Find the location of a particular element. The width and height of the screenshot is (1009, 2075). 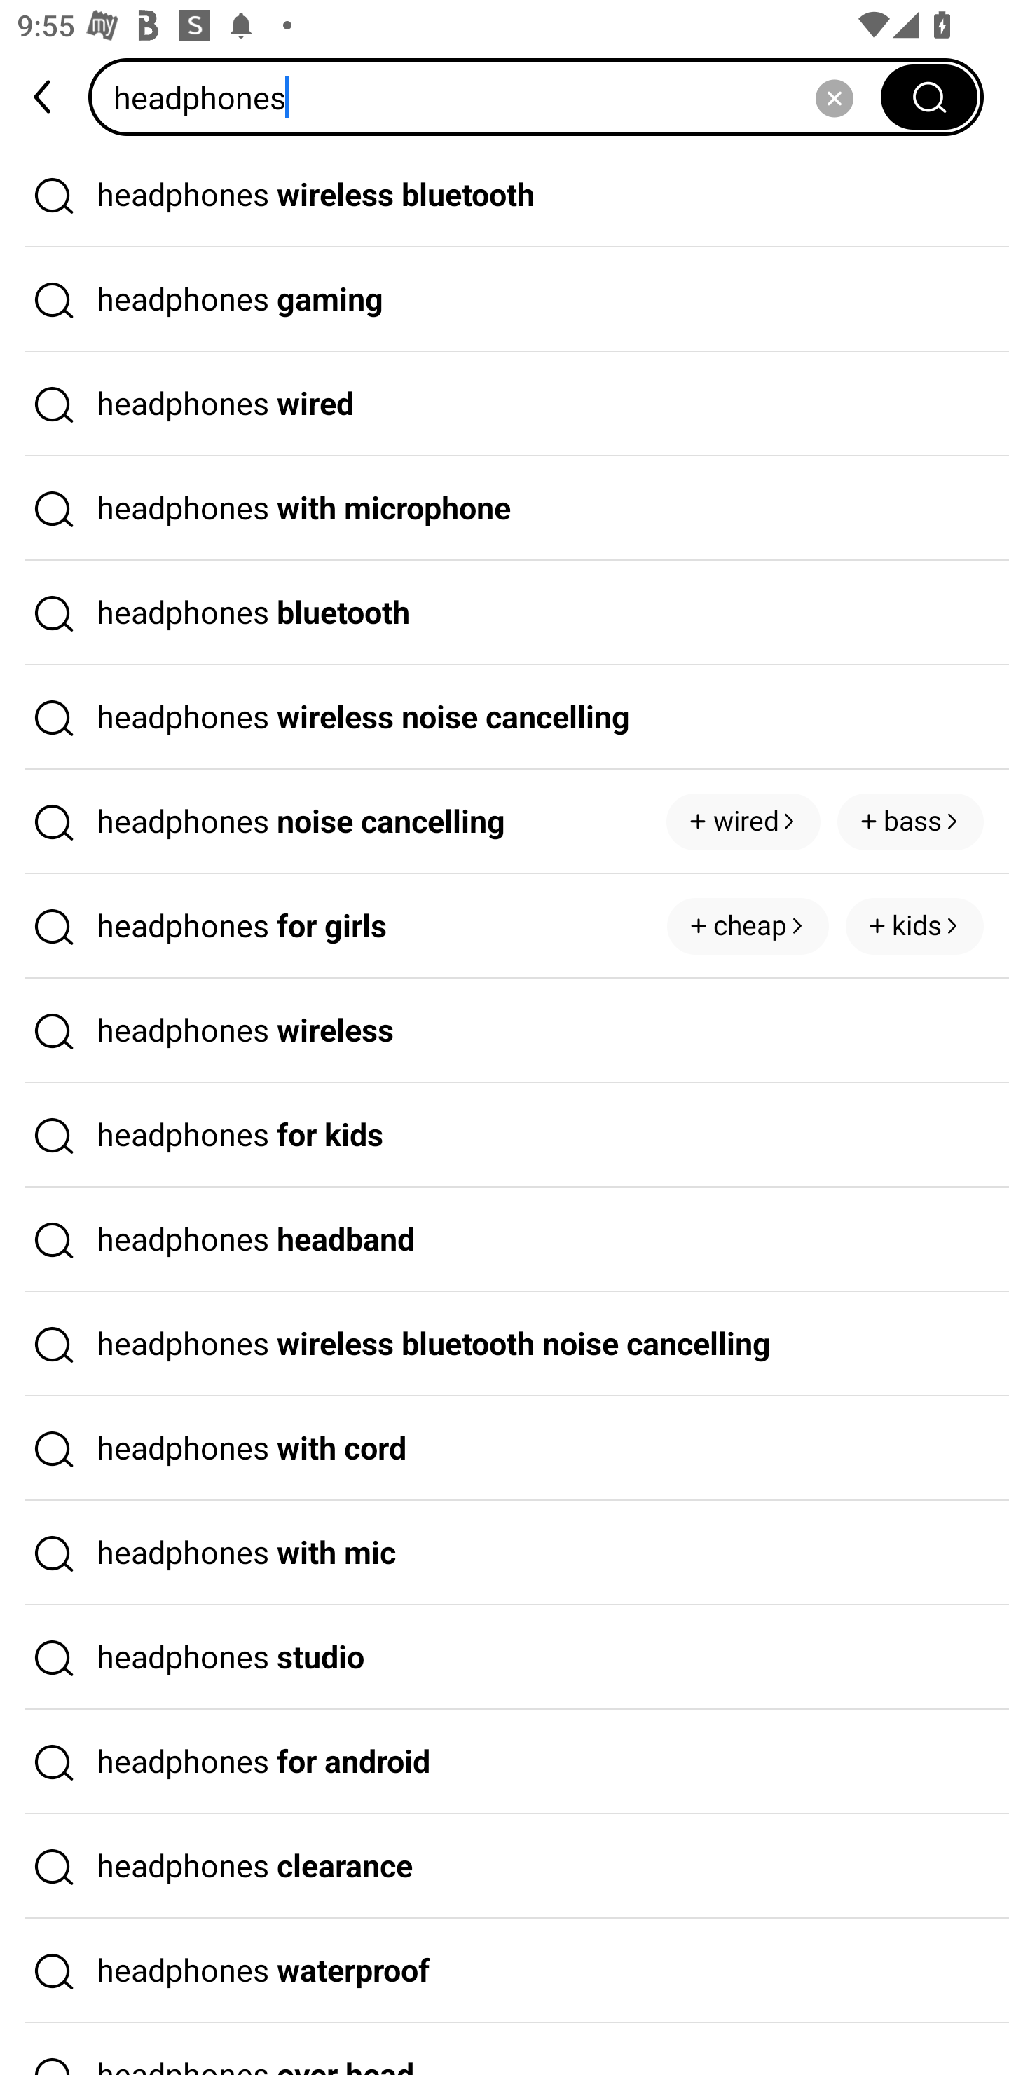

kids is located at coordinates (914, 926).